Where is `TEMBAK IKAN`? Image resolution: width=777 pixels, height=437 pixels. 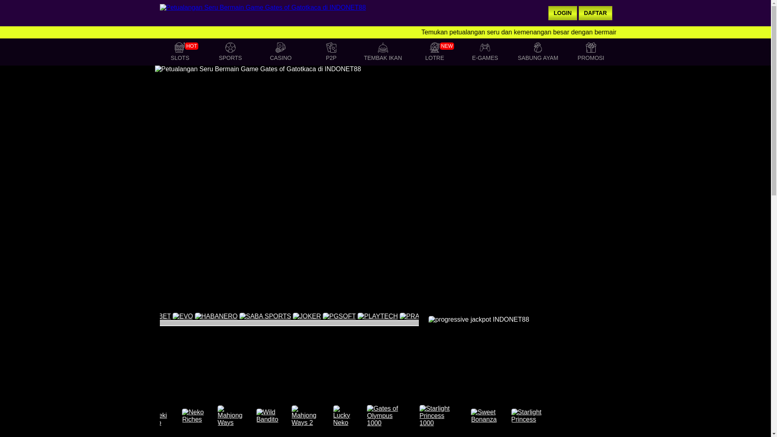
TEMBAK IKAN is located at coordinates (383, 53).